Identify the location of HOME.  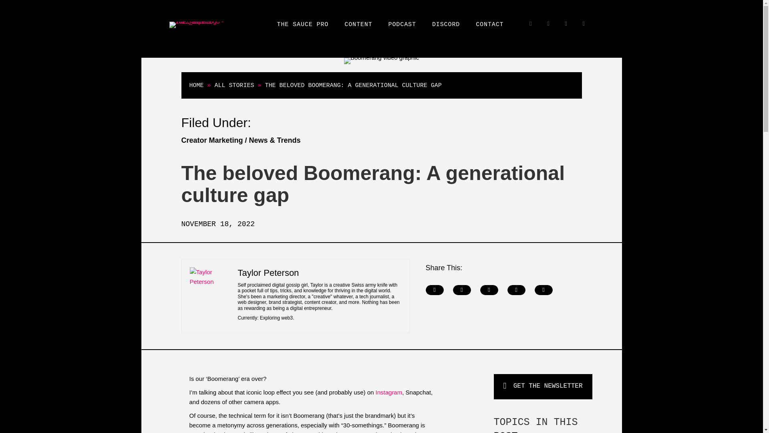
(196, 85).